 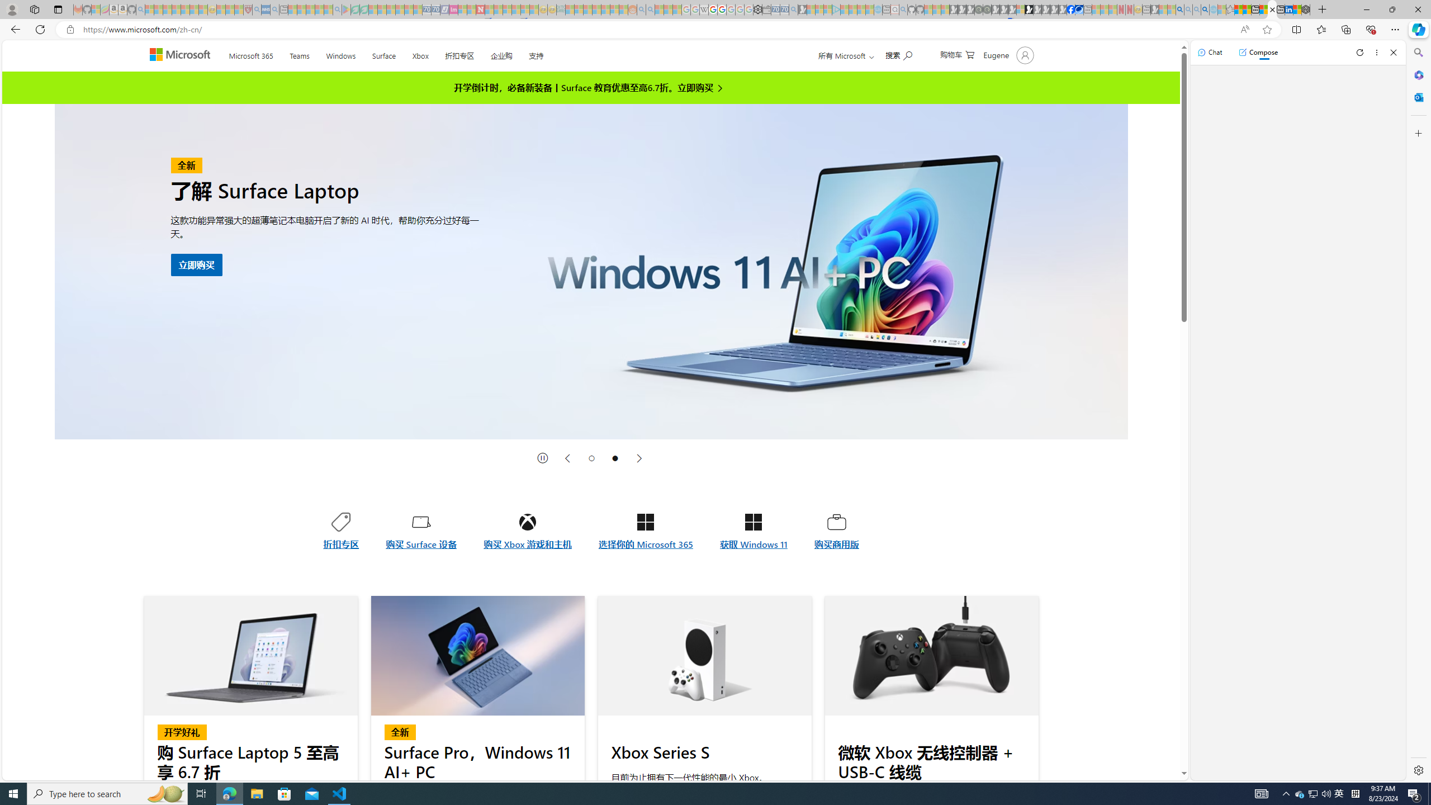 I want to click on Close Customize pane, so click(x=1418, y=133).